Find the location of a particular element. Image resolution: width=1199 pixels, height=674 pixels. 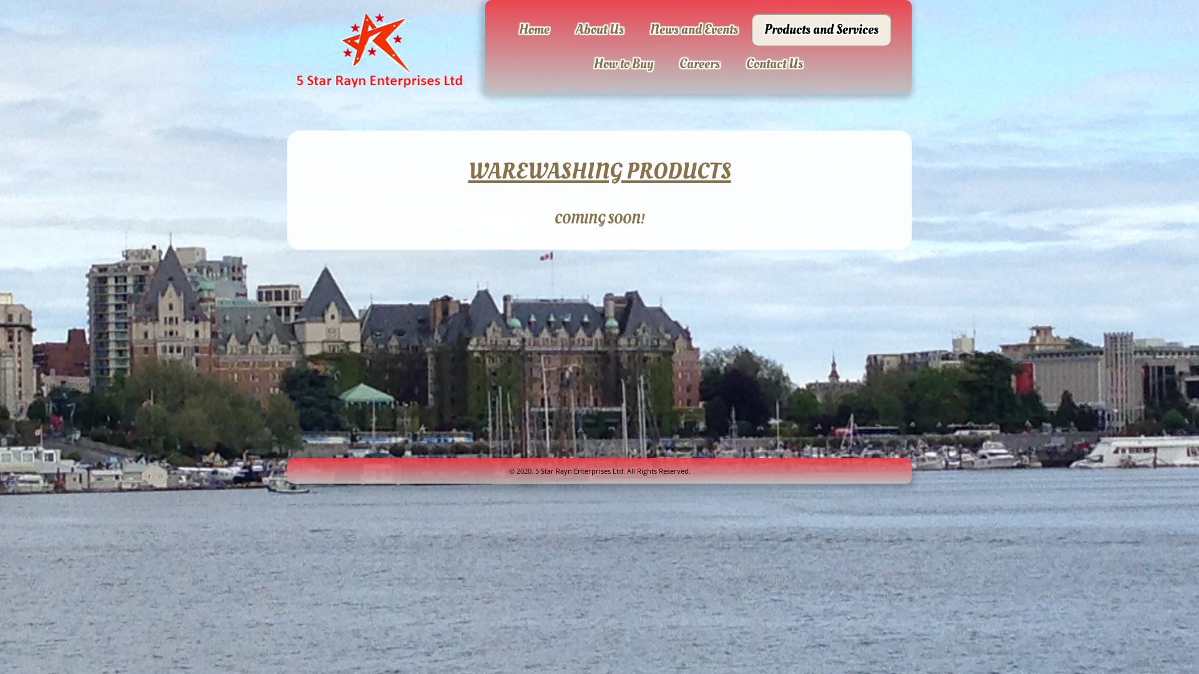

Careers is located at coordinates (699, 64).